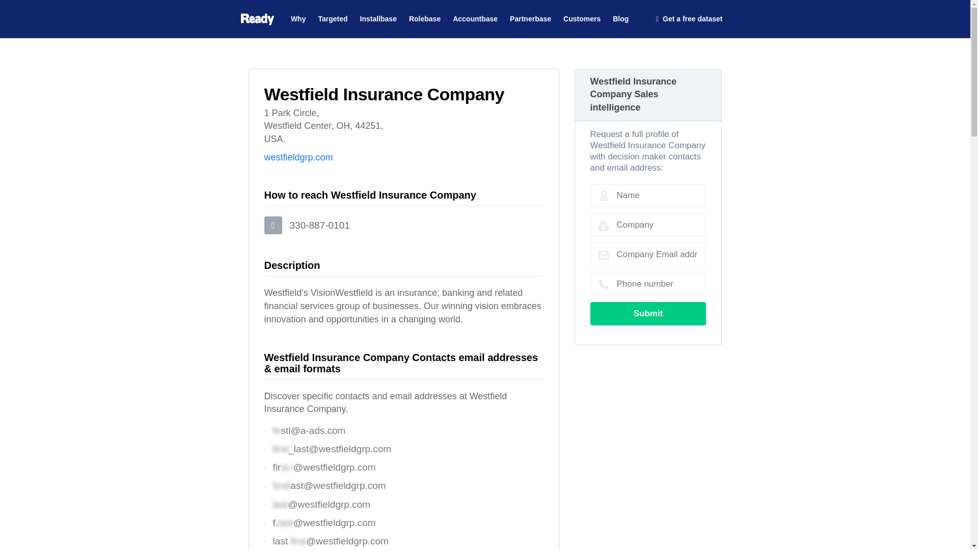  What do you see at coordinates (425, 15) in the screenshot?
I see `Rolebase` at bounding box center [425, 15].